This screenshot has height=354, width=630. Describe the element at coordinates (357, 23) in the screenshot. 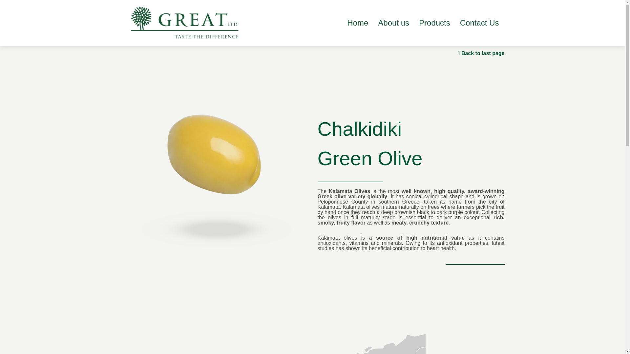

I see `Home` at that location.